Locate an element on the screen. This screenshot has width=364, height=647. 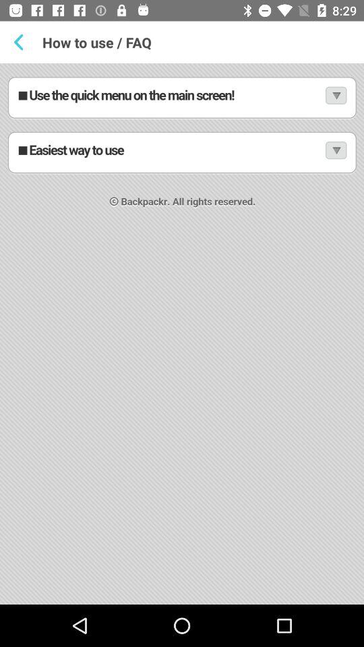
screen page is located at coordinates (182, 334).